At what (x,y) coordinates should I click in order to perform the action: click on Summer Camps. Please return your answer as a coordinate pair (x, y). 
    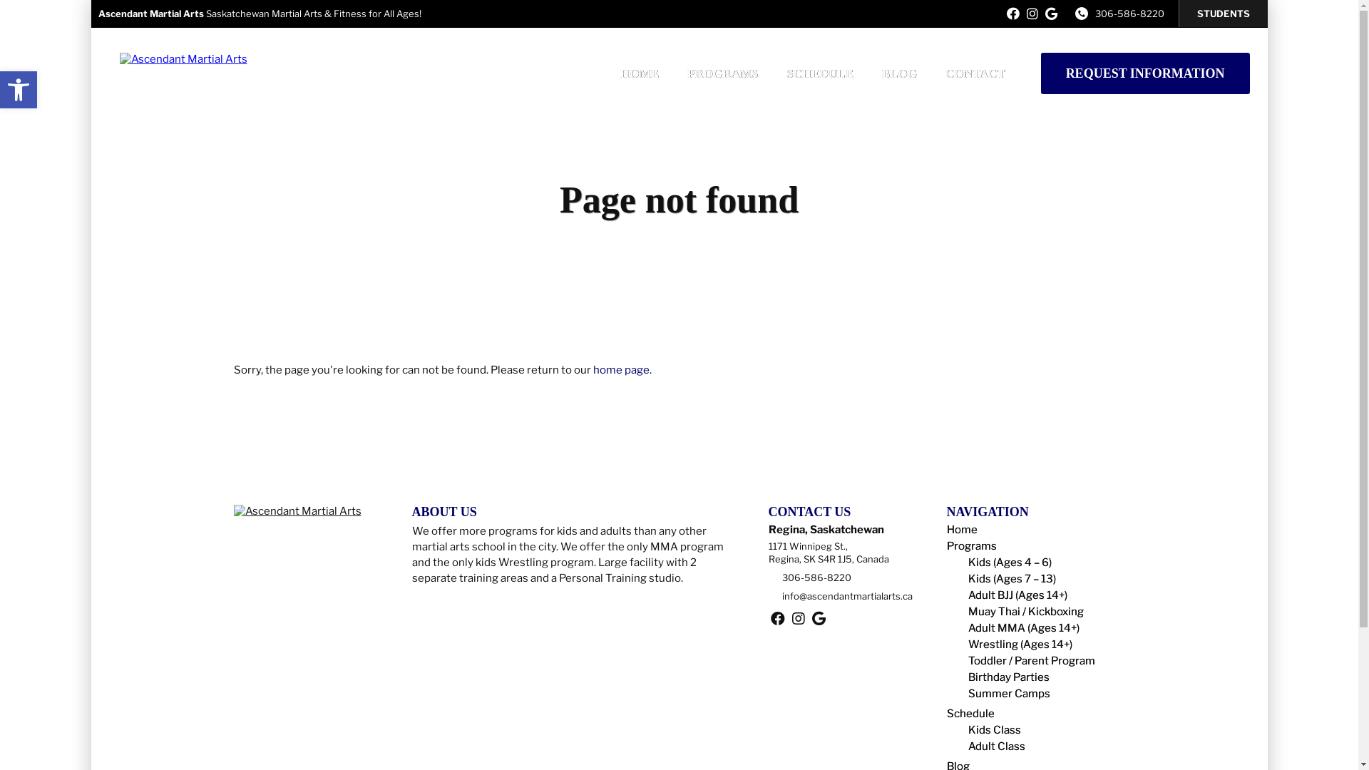
    Looking at the image, I should click on (1010, 694).